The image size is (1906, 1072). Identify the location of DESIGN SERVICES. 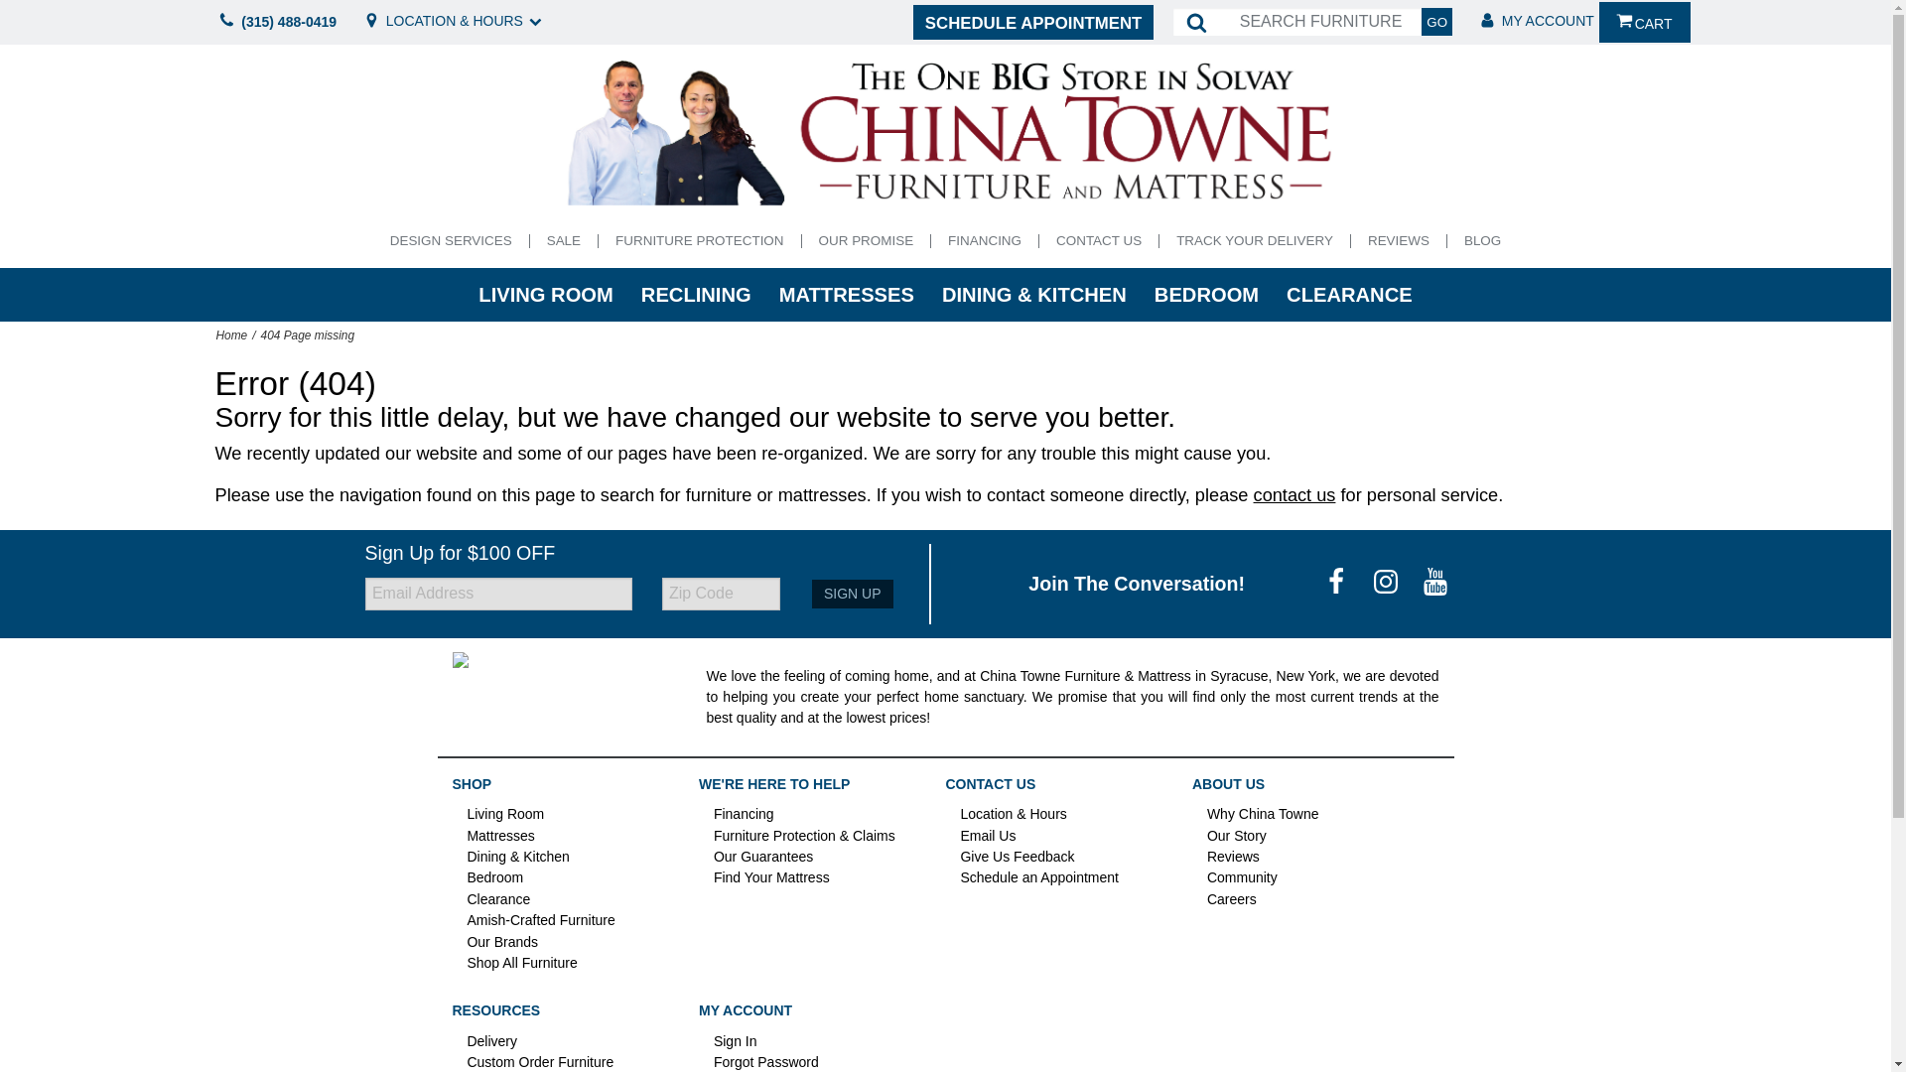
(451, 240).